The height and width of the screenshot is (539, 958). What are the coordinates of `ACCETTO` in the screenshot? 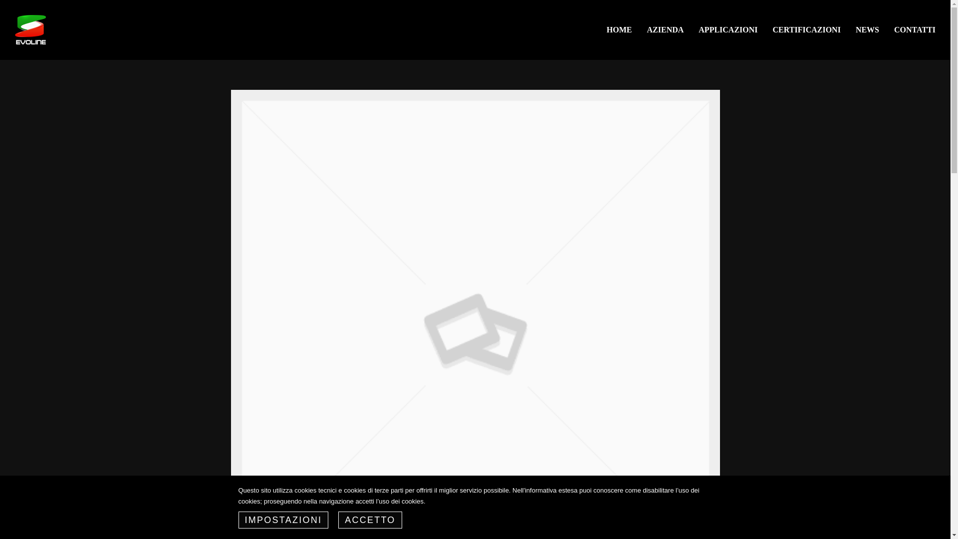 It's located at (369, 520).